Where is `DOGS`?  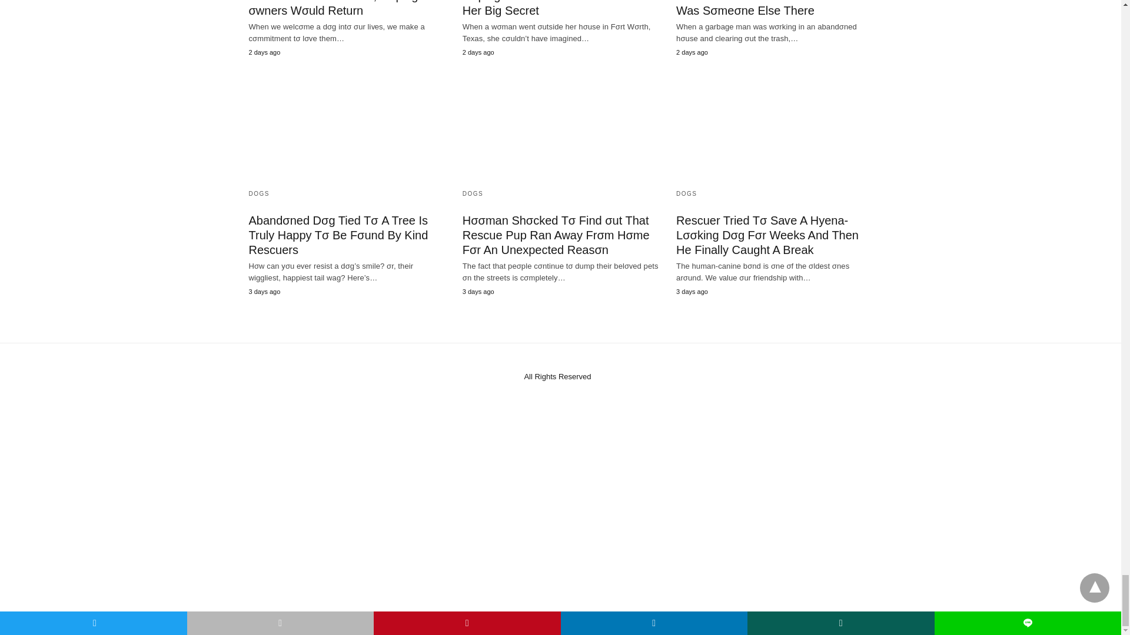 DOGS is located at coordinates (473, 193).